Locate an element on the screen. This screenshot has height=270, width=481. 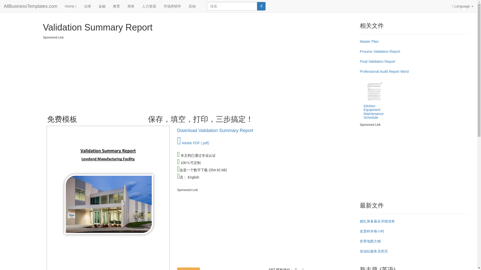
Download Validation Summary Report is located at coordinates (215, 130).